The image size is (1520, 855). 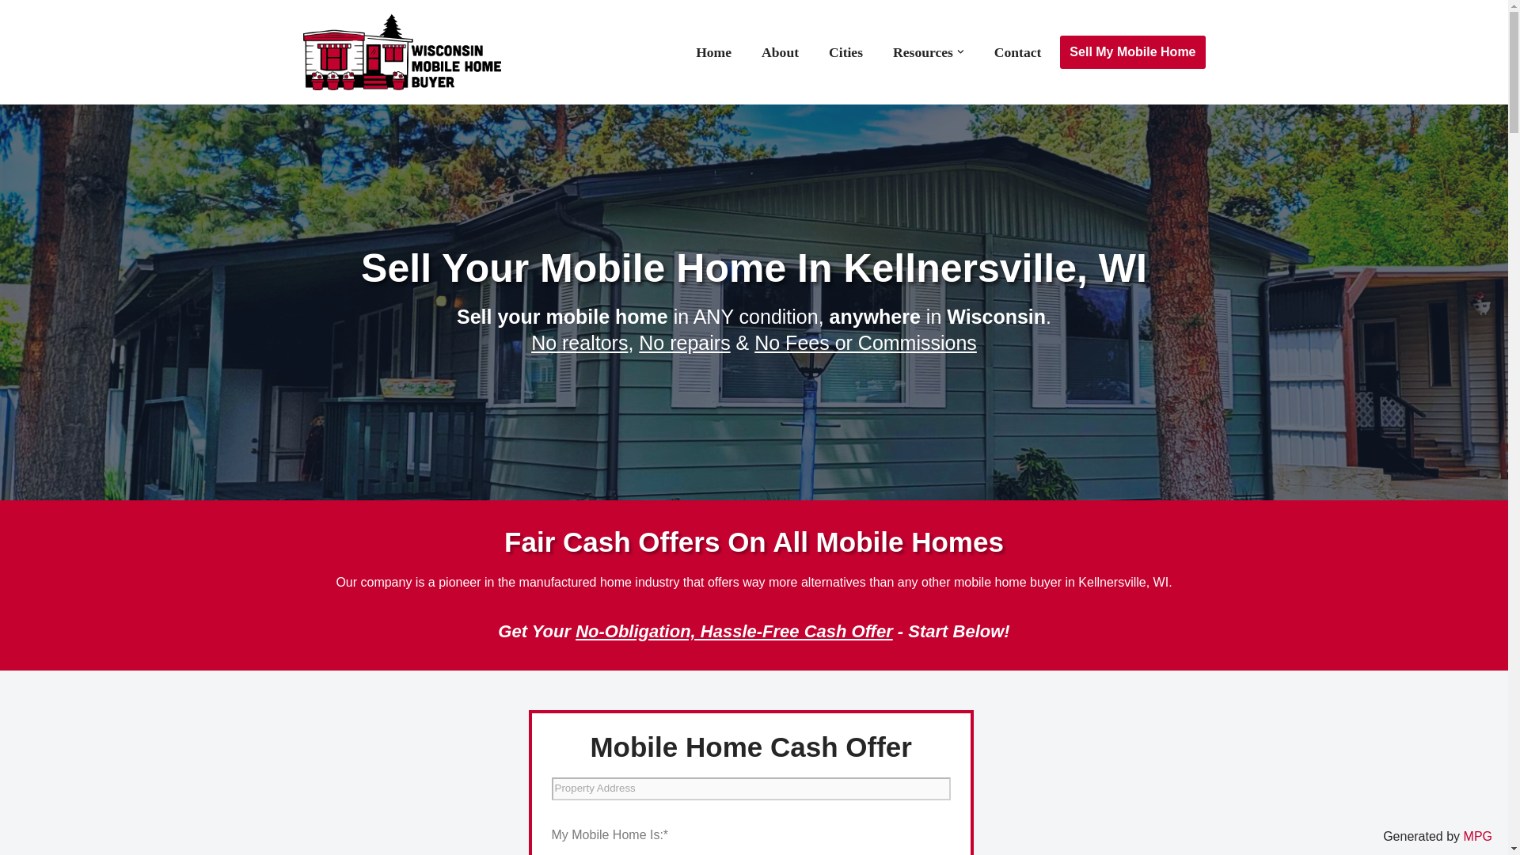 What do you see at coordinates (845, 51) in the screenshot?
I see `Cities` at bounding box center [845, 51].